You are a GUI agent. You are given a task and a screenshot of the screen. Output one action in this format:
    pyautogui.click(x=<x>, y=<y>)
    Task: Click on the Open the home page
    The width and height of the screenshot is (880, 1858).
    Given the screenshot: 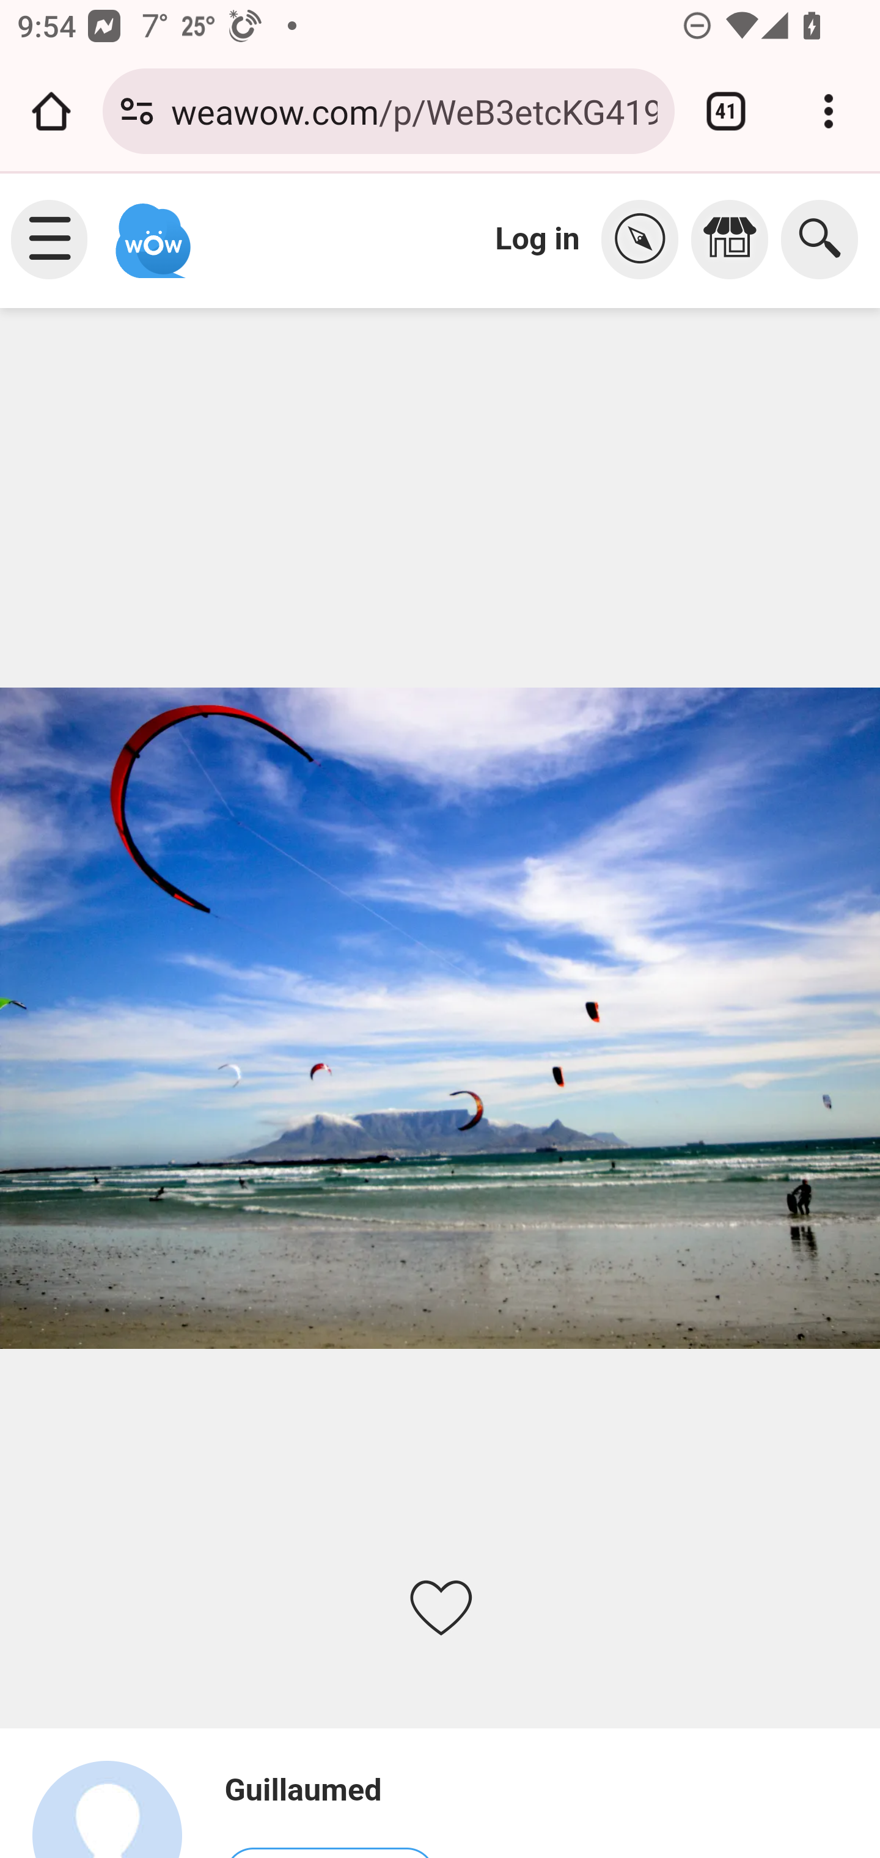 What is the action you would take?
    pyautogui.click(x=51, y=111)
    